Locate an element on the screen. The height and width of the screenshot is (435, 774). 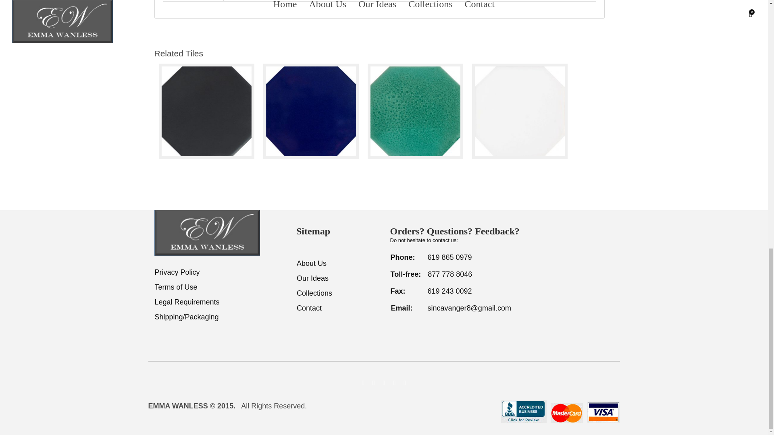
Instagram is located at coordinates (394, 383).